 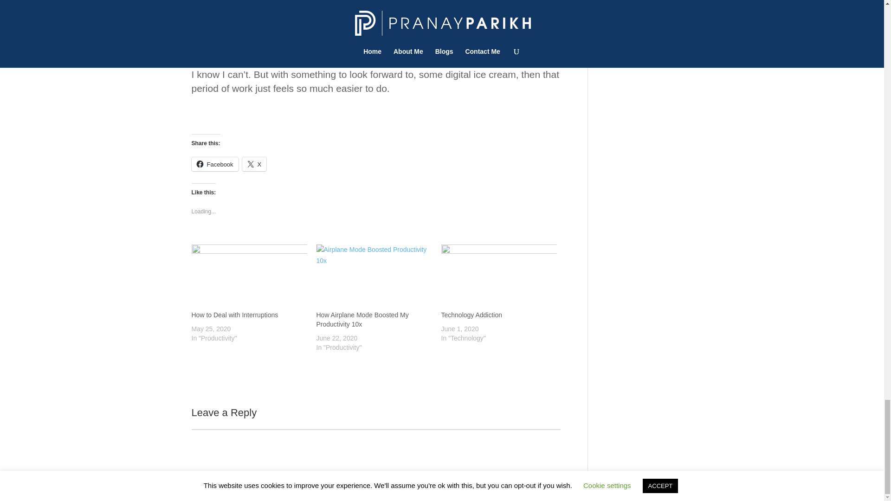 I want to click on Click to share on Facebook, so click(x=214, y=164).